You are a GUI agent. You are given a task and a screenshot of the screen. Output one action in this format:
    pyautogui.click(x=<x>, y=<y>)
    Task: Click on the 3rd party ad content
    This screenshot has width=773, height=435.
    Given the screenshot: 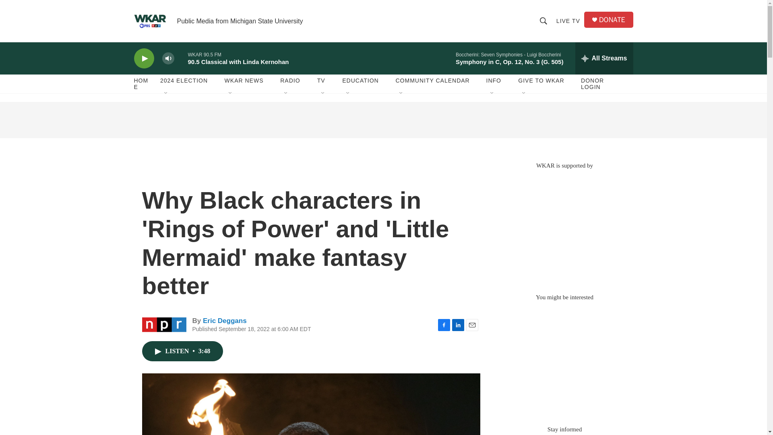 What is the action you would take?
    pyautogui.click(x=383, y=120)
    